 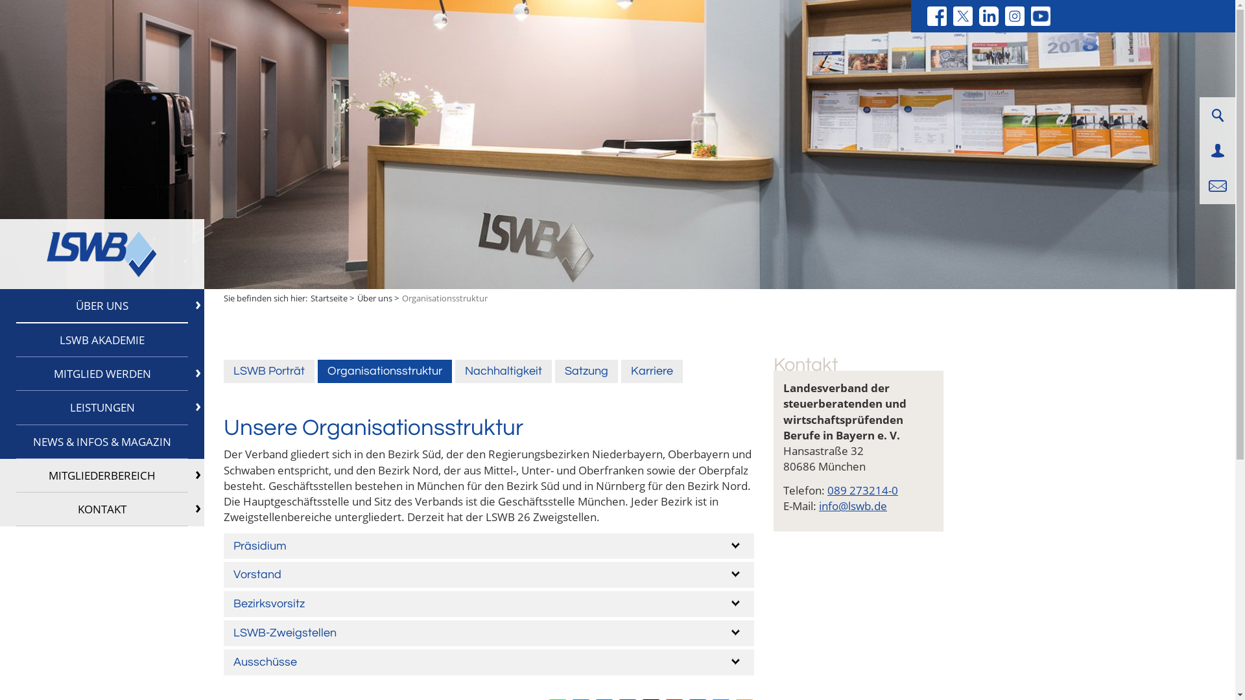 What do you see at coordinates (862, 490) in the screenshot?
I see `089 273214-0` at bounding box center [862, 490].